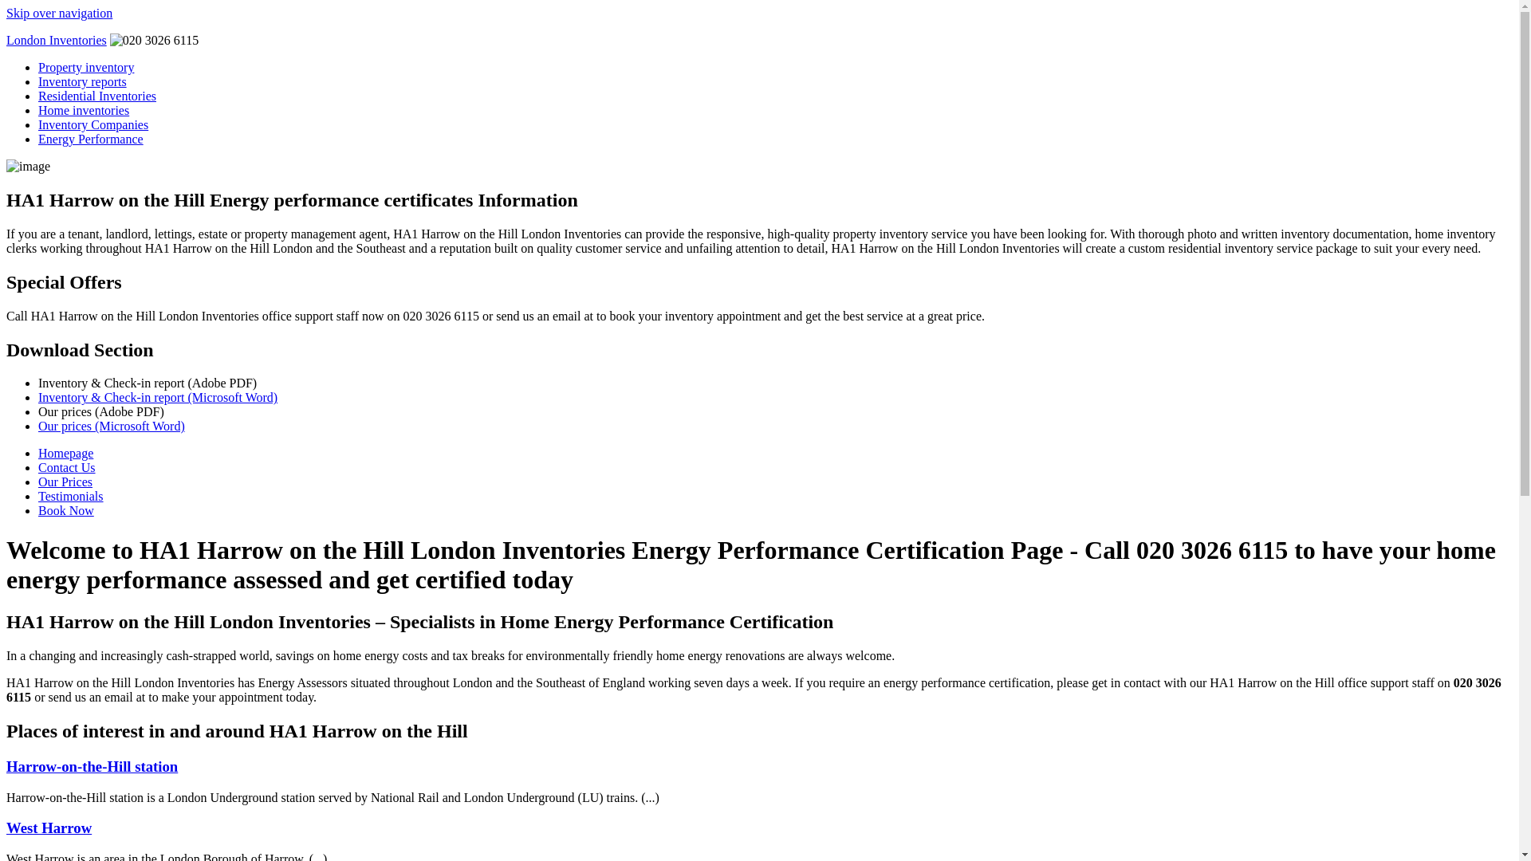 The width and height of the screenshot is (1531, 861). Describe the element at coordinates (71, 496) in the screenshot. I see `Testimonials` at that location.